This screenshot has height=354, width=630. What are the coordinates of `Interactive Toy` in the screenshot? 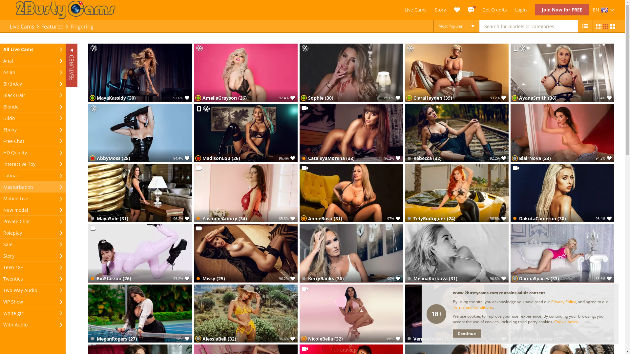 It's located at (33, 164).